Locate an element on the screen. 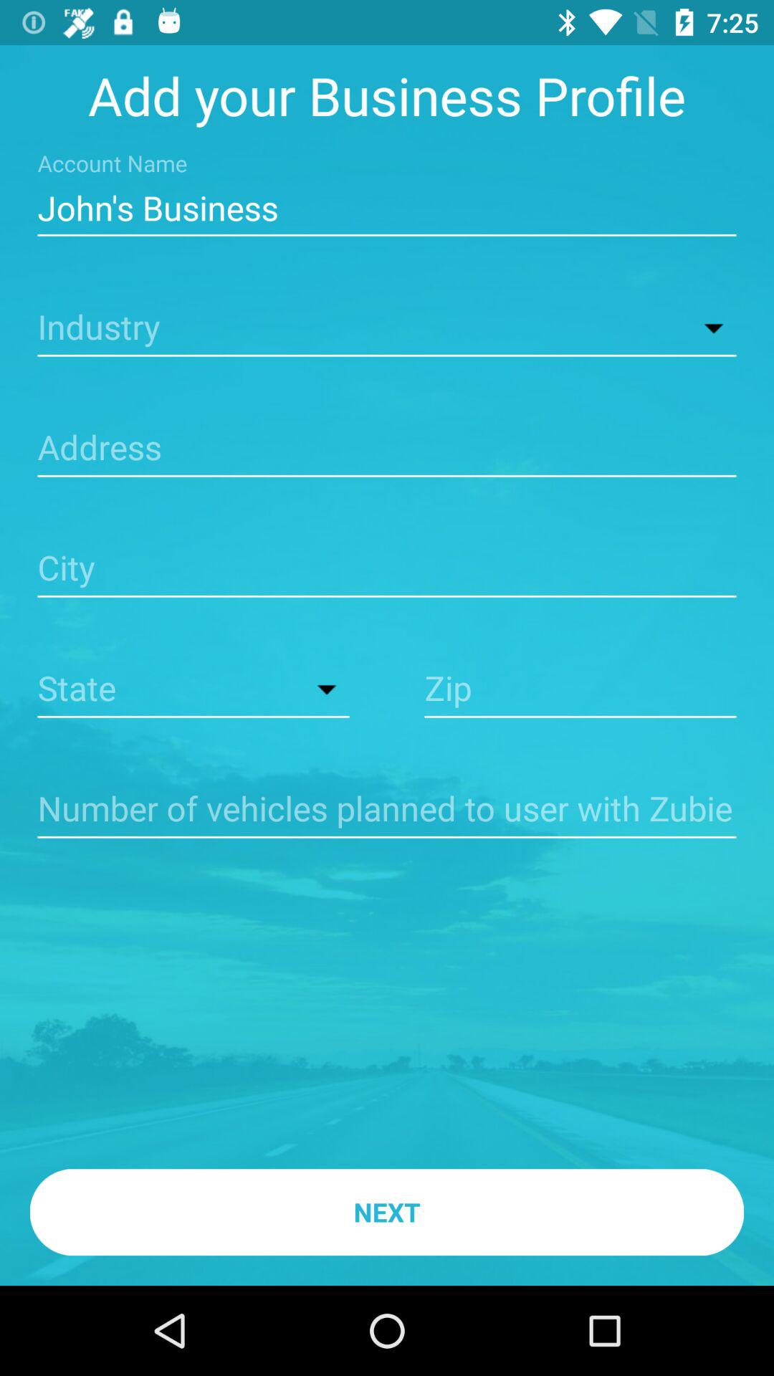 The image size is (774, 1376). enter information is located at coordinates (387, 810).